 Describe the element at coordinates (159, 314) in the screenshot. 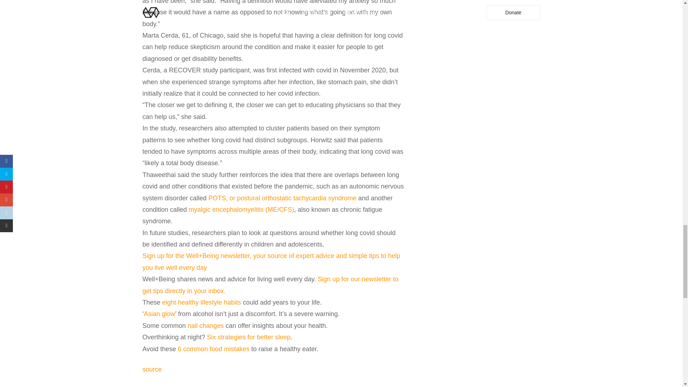

I see `Asian glow` at that location.